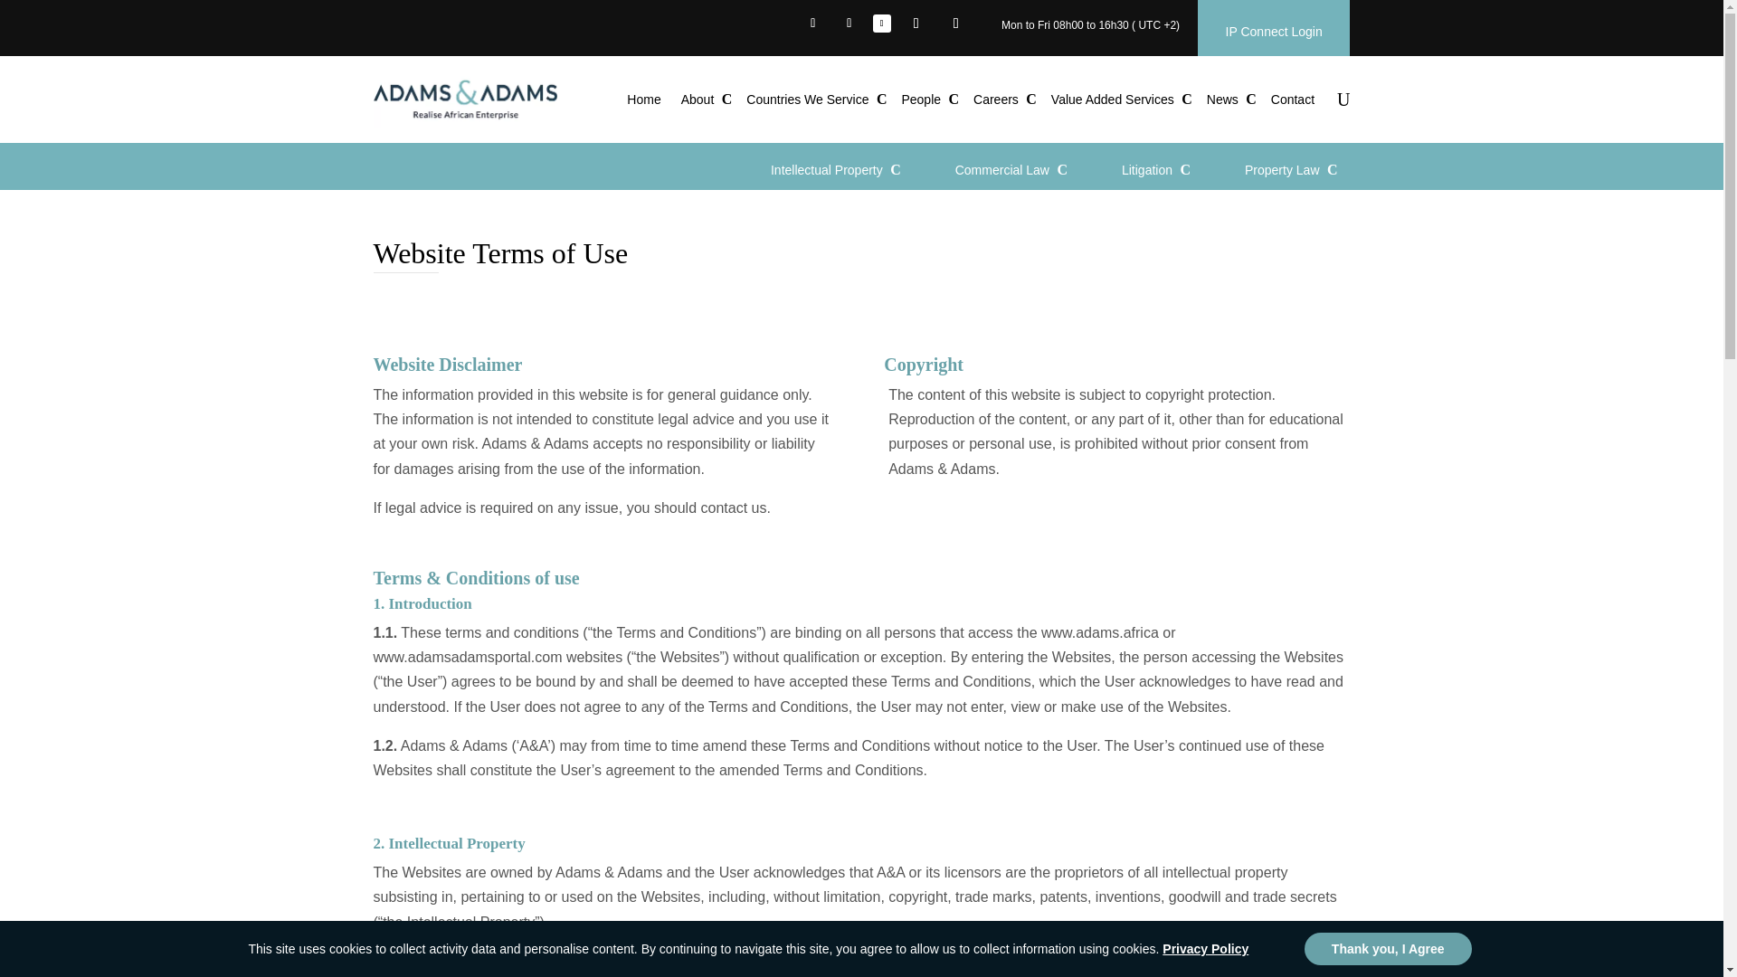 This screenshot has height=977, width=1737. I want to click on IP Connect Login, so click(1274, 31).